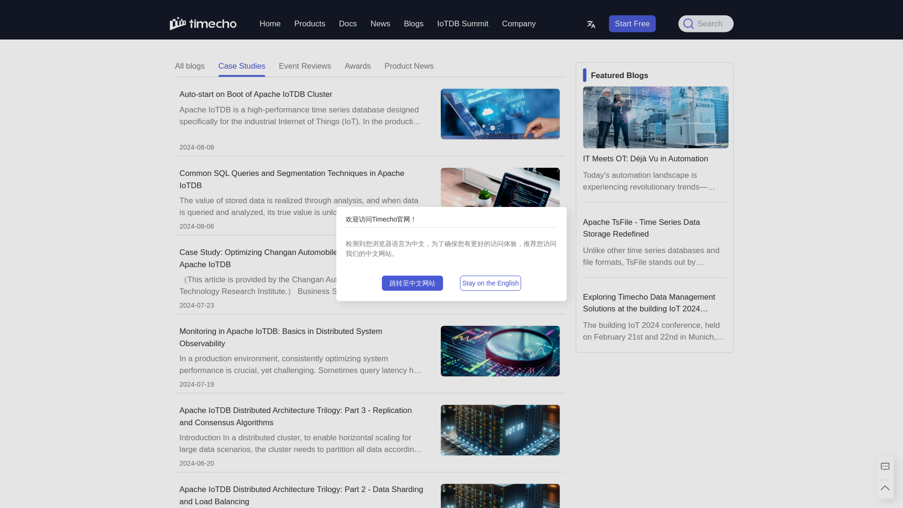 The width and height of the screenshot is (903, 508). I want to click on Search, so click(696, 22).